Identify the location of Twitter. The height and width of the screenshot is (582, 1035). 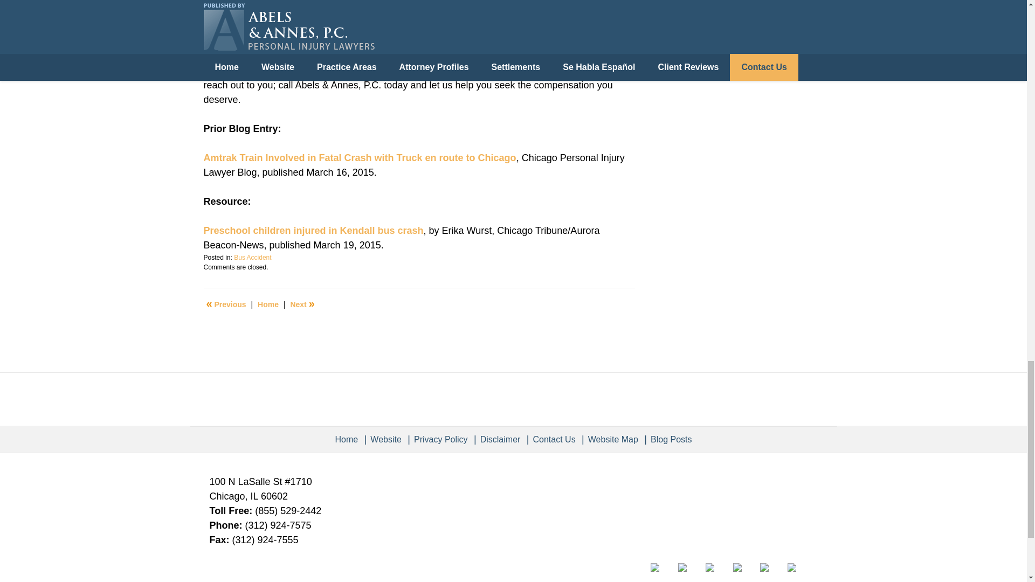
(690, 567).